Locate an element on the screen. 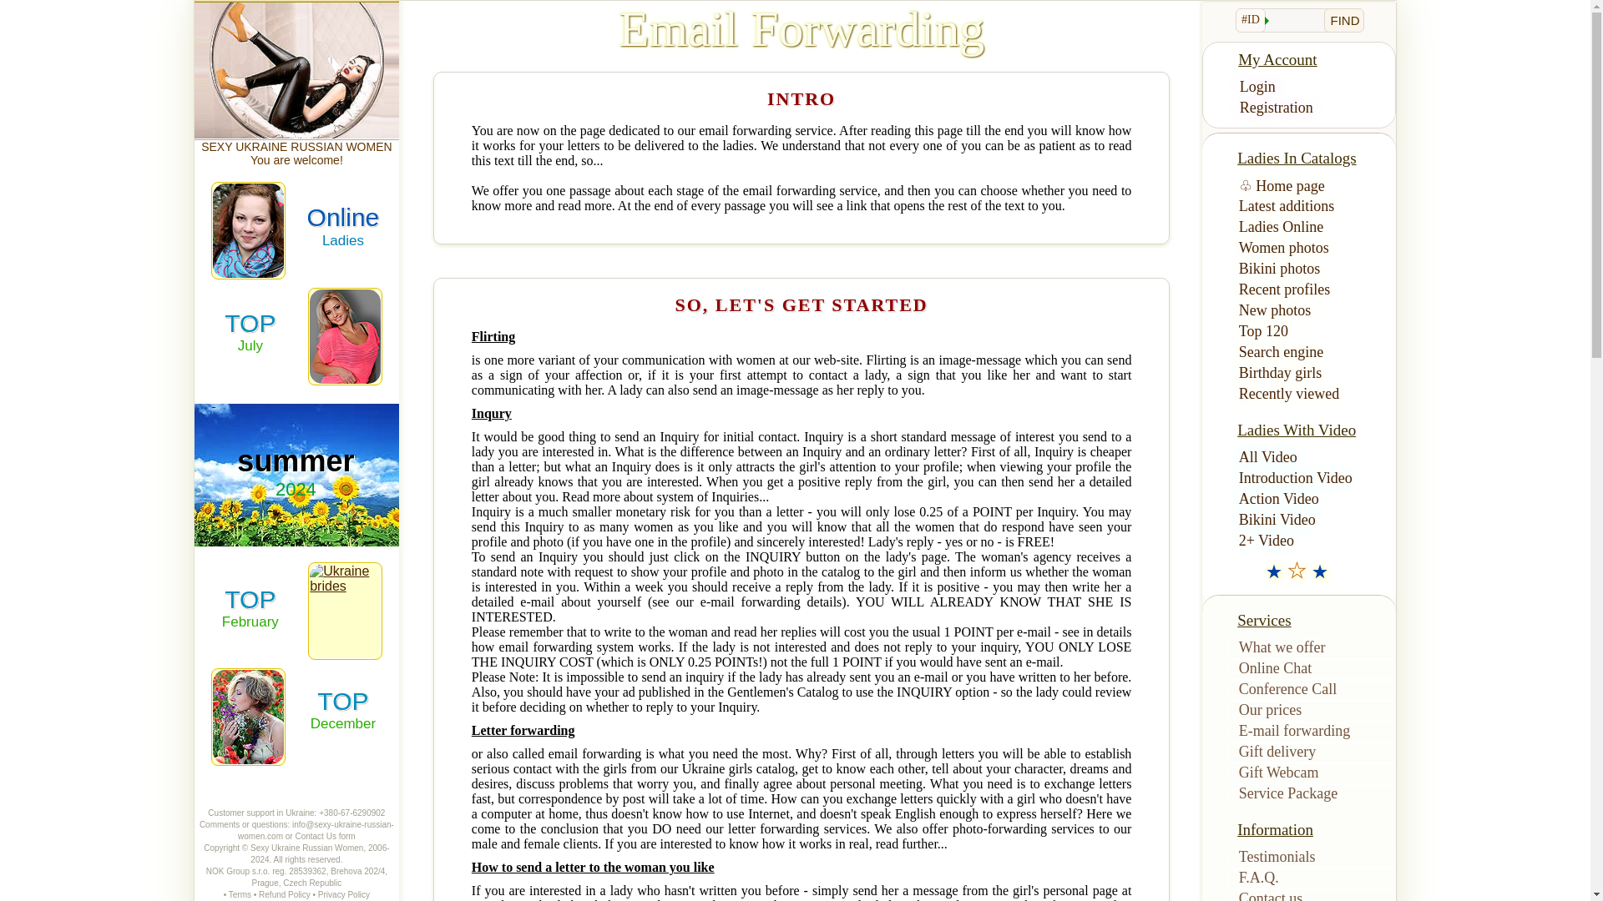 The image size is (1603, 901). Online Chat is located at coordinates (250, 332).